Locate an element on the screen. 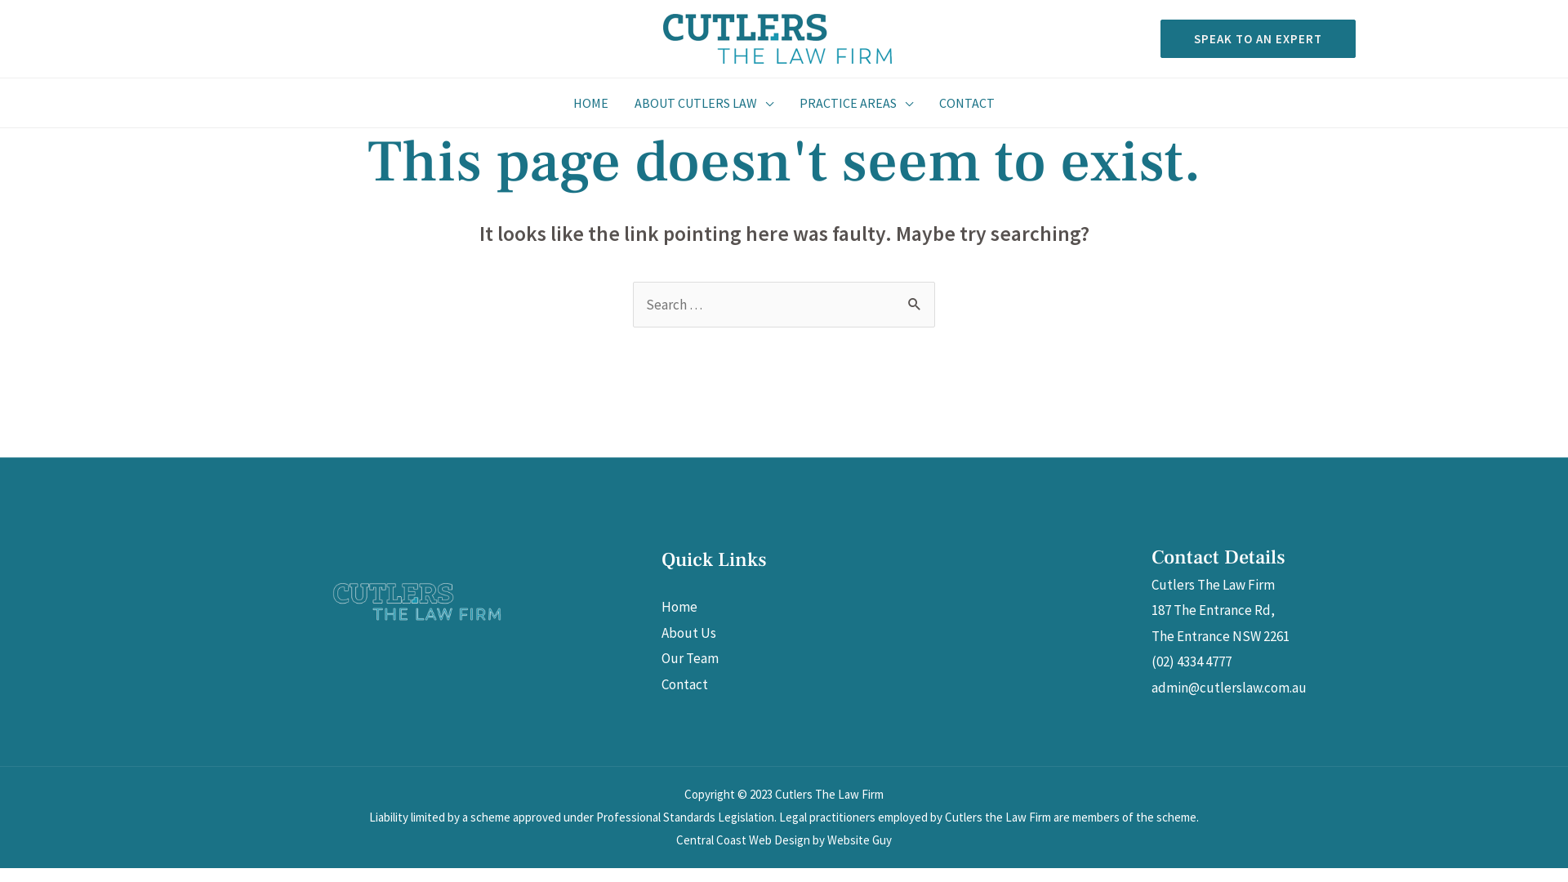  Contact is located at coordinates (684, 684).